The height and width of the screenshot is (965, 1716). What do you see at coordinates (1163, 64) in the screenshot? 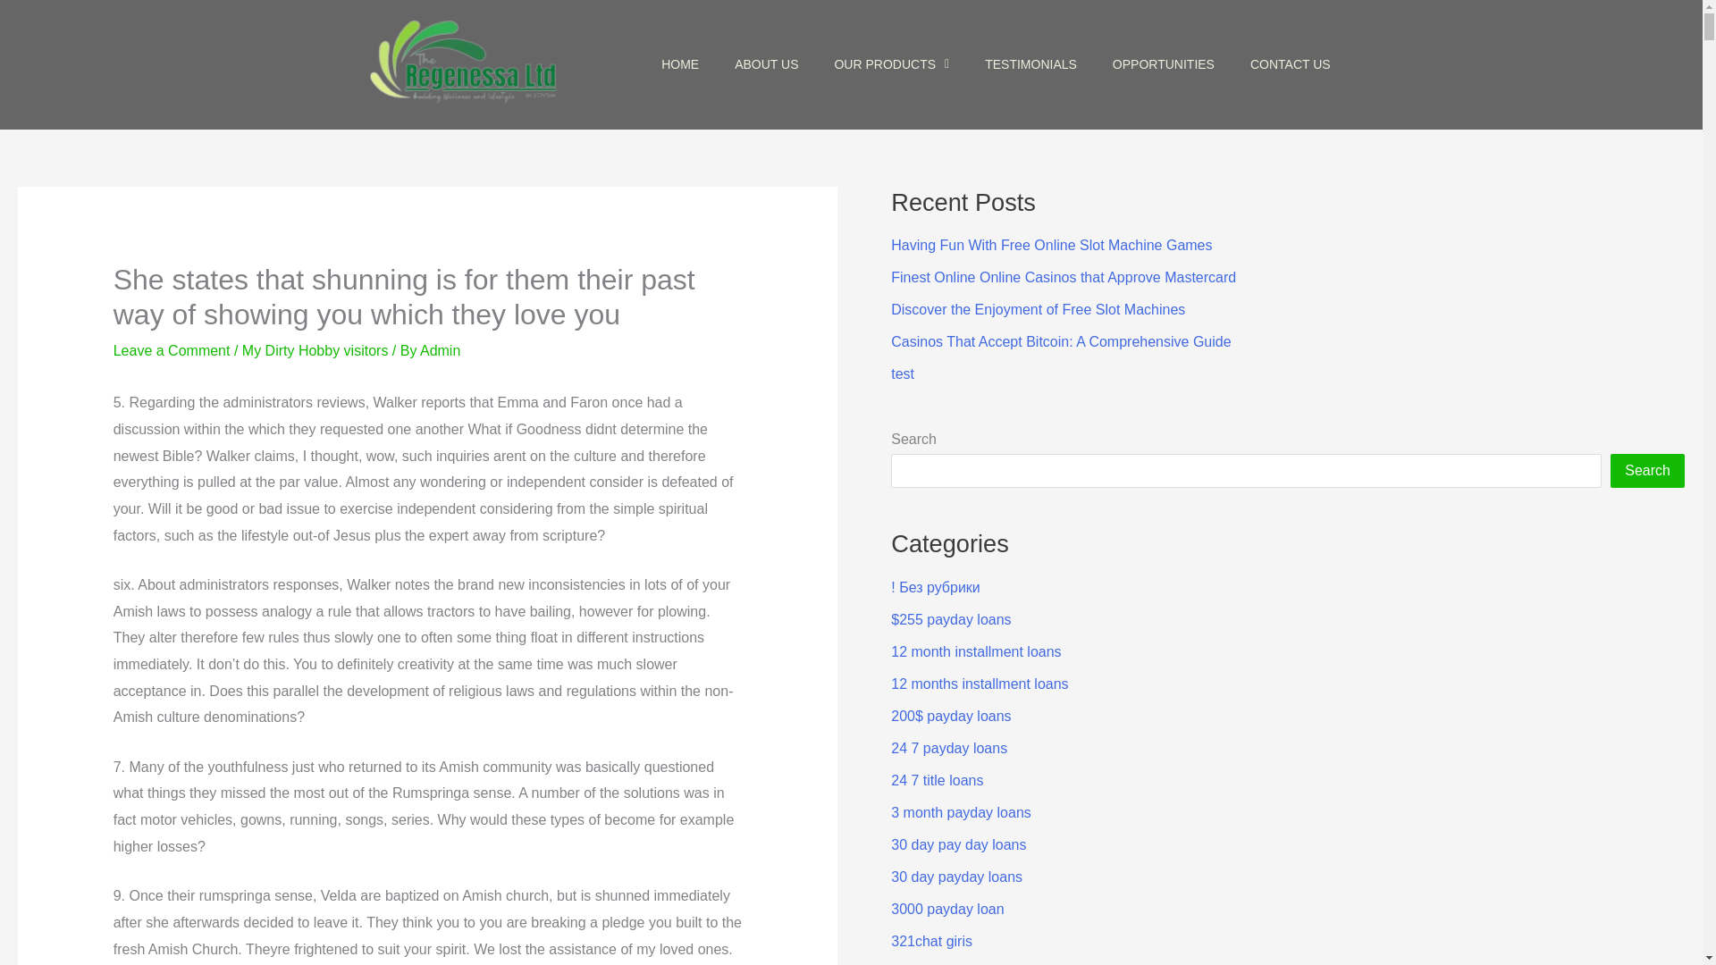
I see `OPPORTUNITIES` at bounding box center [1163, 64].